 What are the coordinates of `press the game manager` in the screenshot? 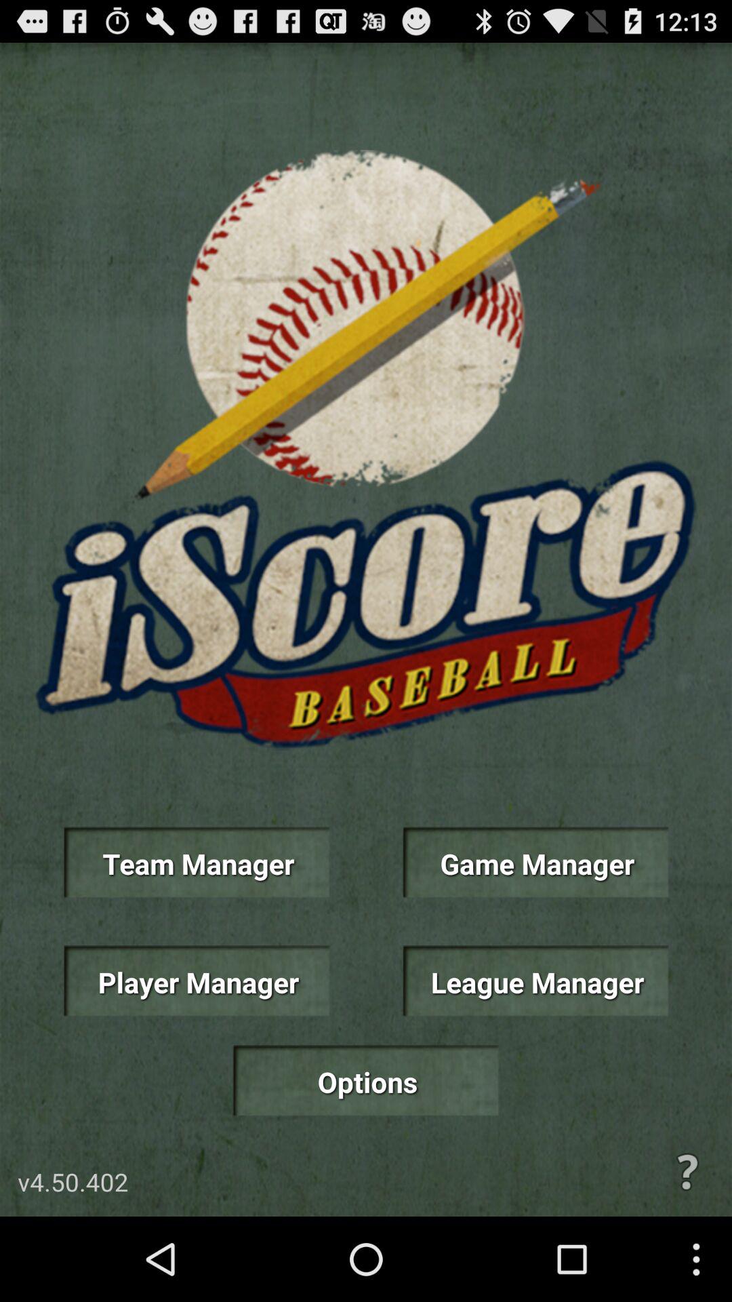 It's located at (535, 863).